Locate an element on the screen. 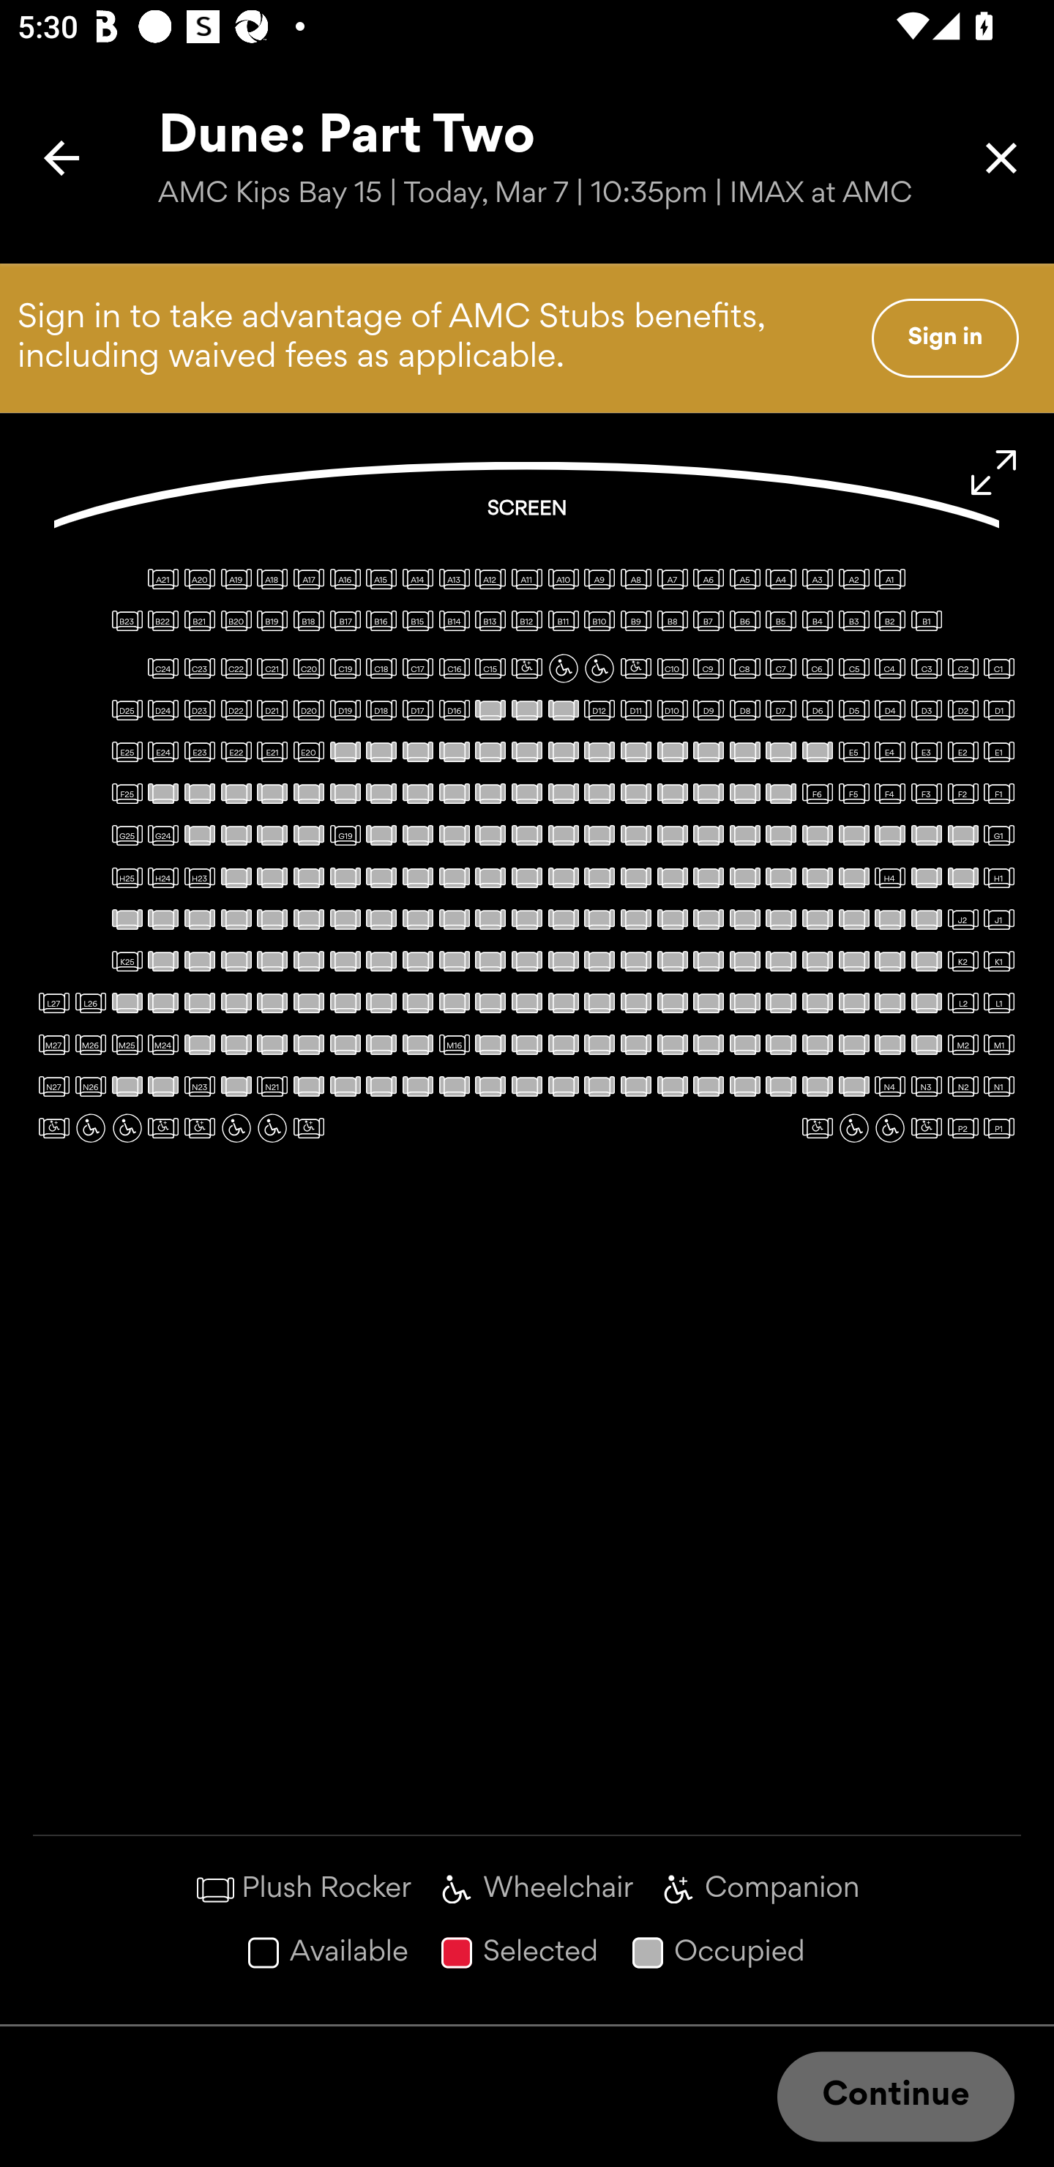 The width and height of the screenshot is (1054, 2167). E20, Regular seat, available is located at coordinates (309, 751).